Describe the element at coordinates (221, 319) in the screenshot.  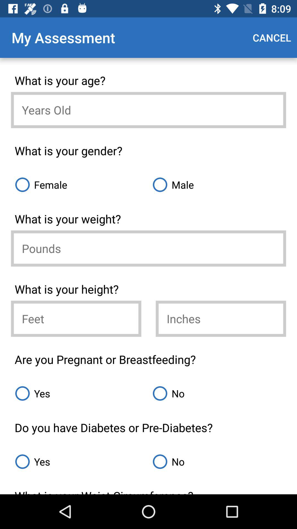
I see `enter the inches part of your height` at that location.